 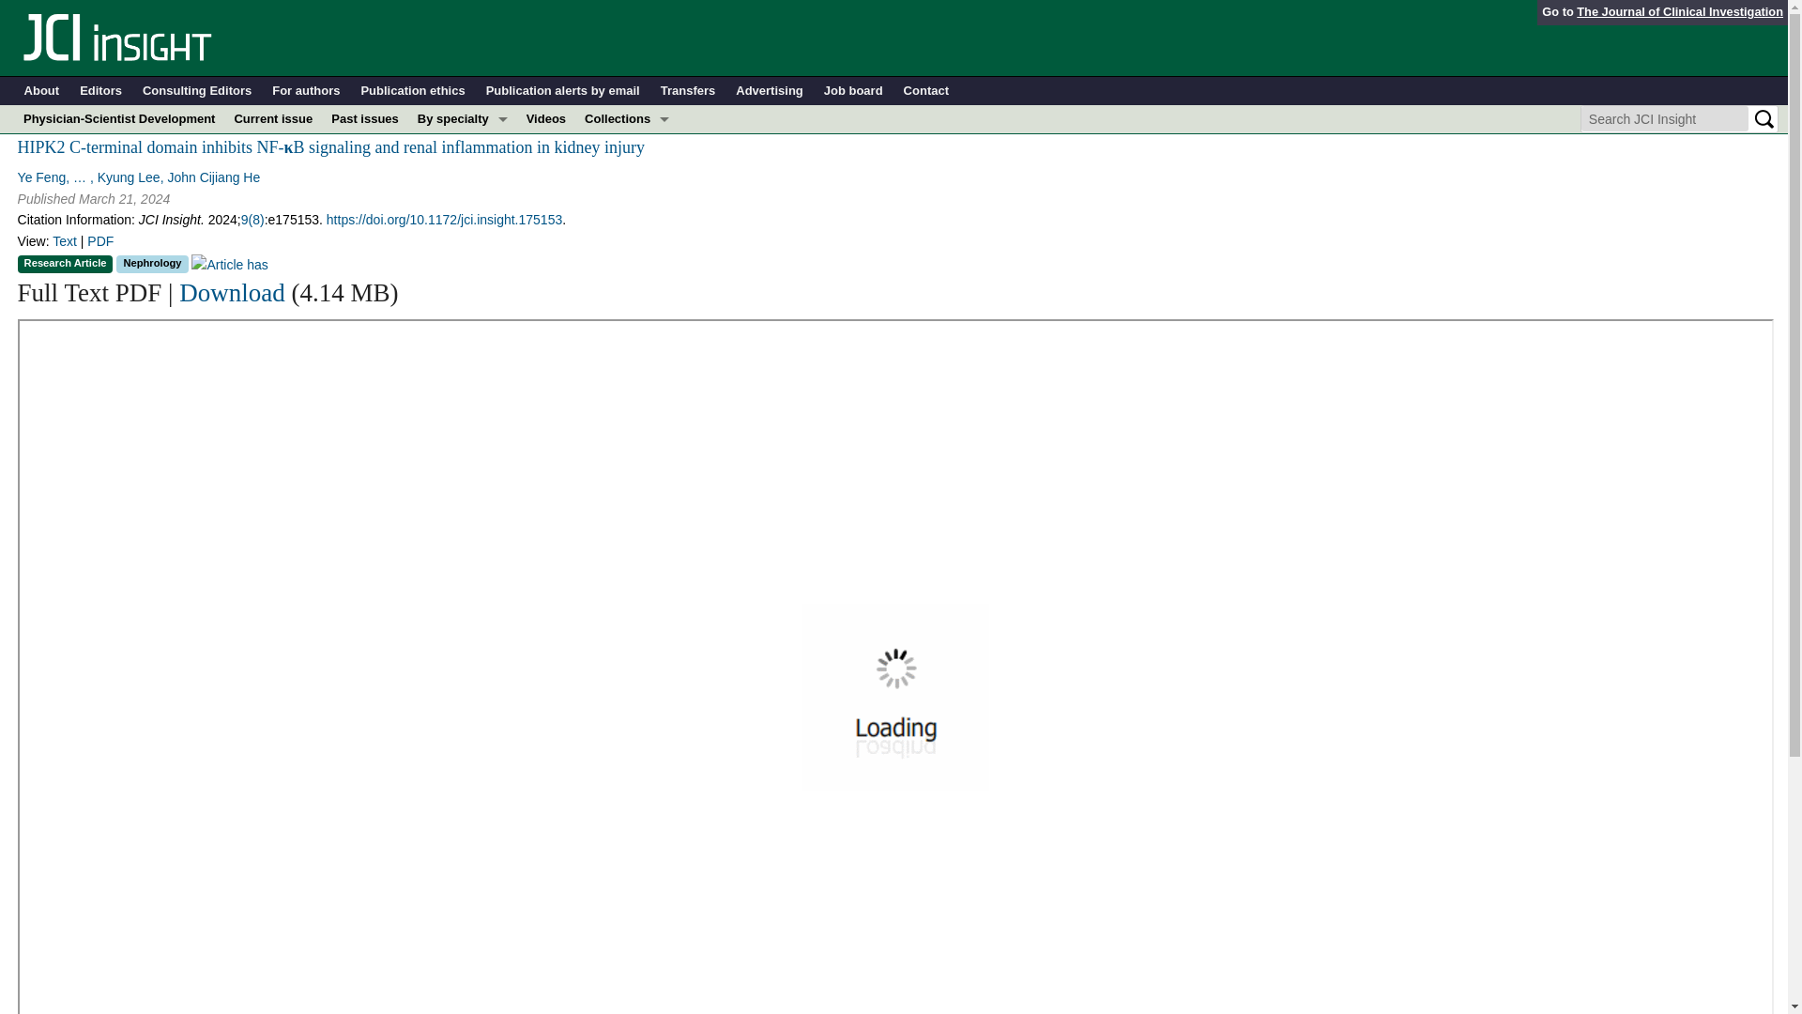 What do you see at coordinates (688, 91) in the screenshot?
I see `Transfers` at bounding box center [688, 91].